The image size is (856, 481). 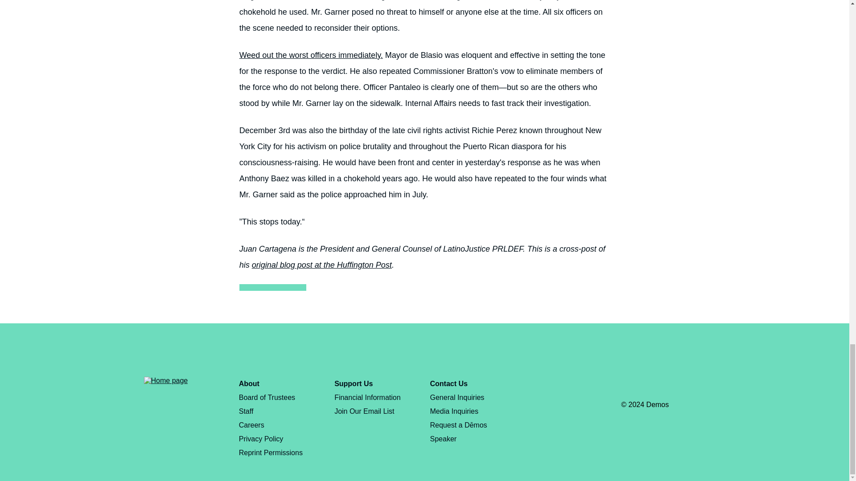 What do you see at coordinates (646, 385) in the screenshot?
I see `Twitter` at bounding box center [646, 385].